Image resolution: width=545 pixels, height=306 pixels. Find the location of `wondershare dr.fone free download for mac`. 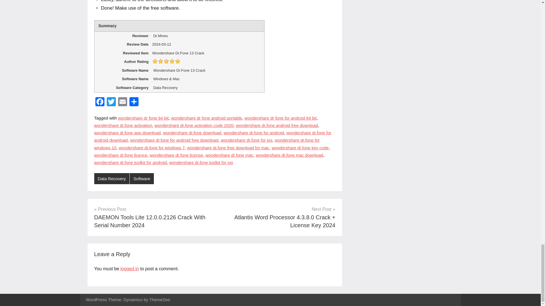

wondershare dr.fone free download for mac is located at coordinates (228, 148).